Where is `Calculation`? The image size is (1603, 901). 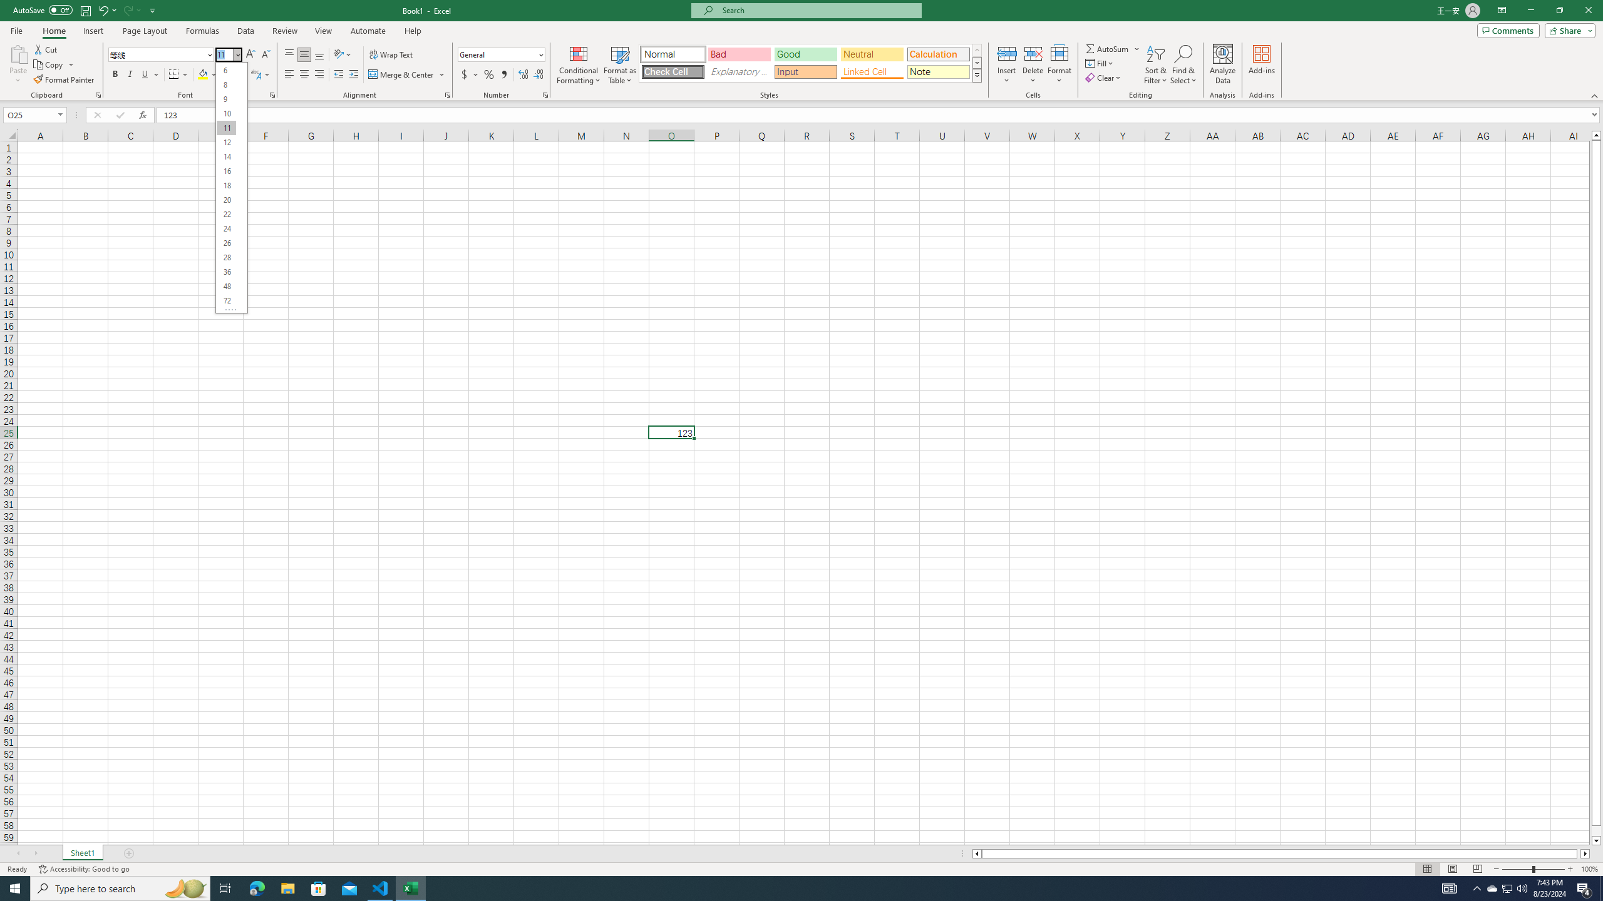
Calculation is located at coordinates (938, 54).